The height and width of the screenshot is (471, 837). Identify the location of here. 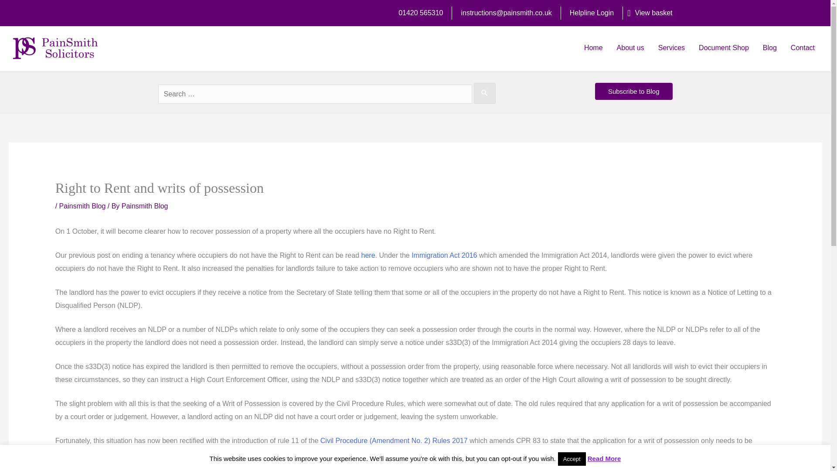
(368, 255).